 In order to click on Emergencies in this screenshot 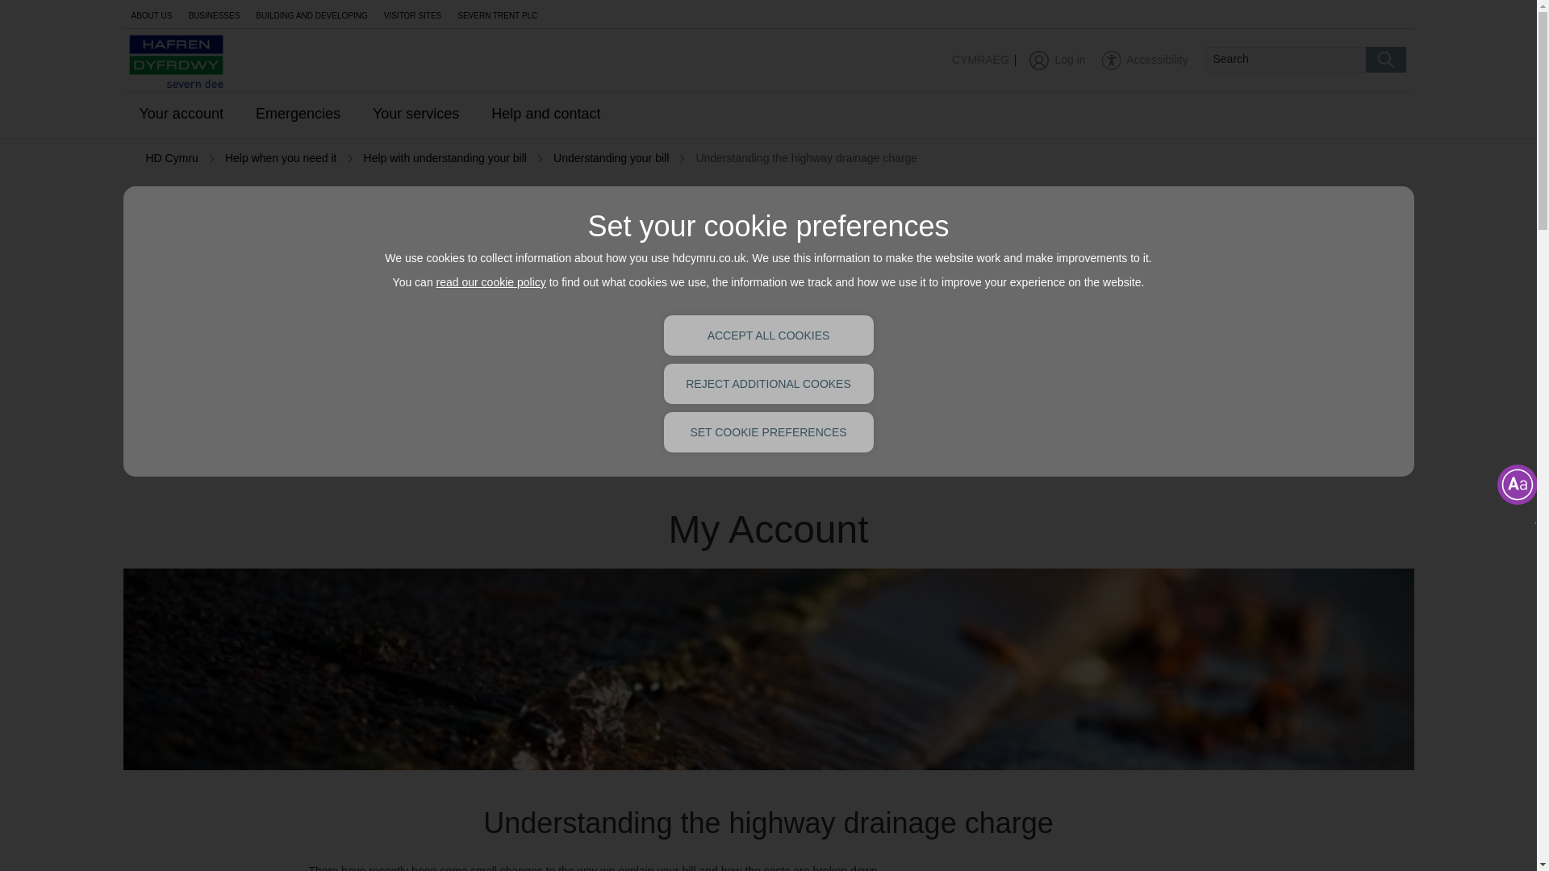, I will do `click(298, 115)`.